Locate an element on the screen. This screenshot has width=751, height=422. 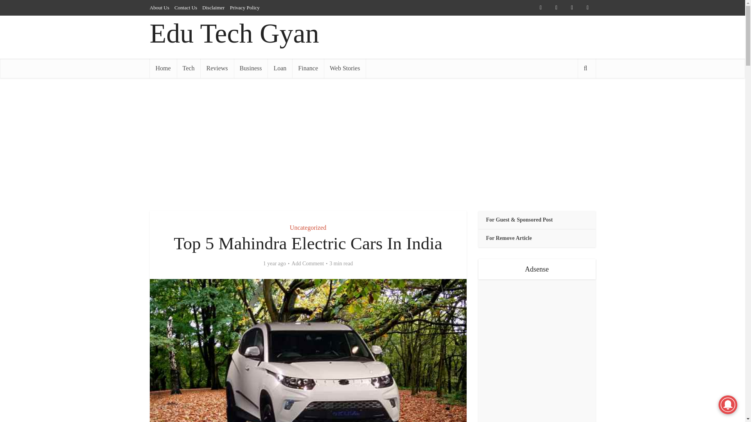
Add Comment is located at coordinates (307, 263).